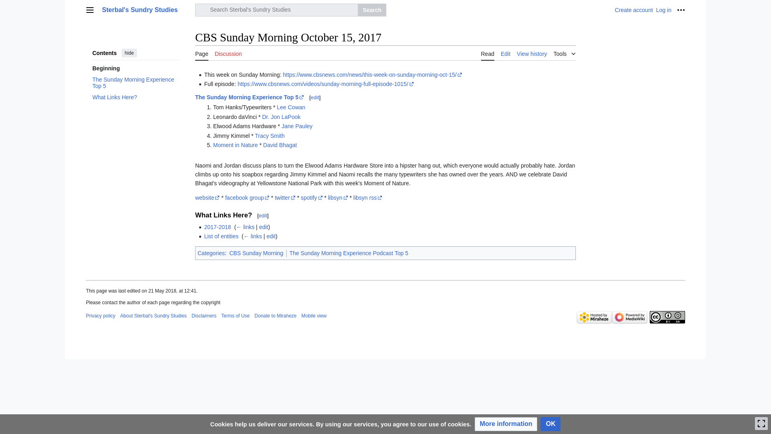  What do you see at coordinates (136, 68) in the screenshot?
I see `Beginning` at bounding box center [136, 68].